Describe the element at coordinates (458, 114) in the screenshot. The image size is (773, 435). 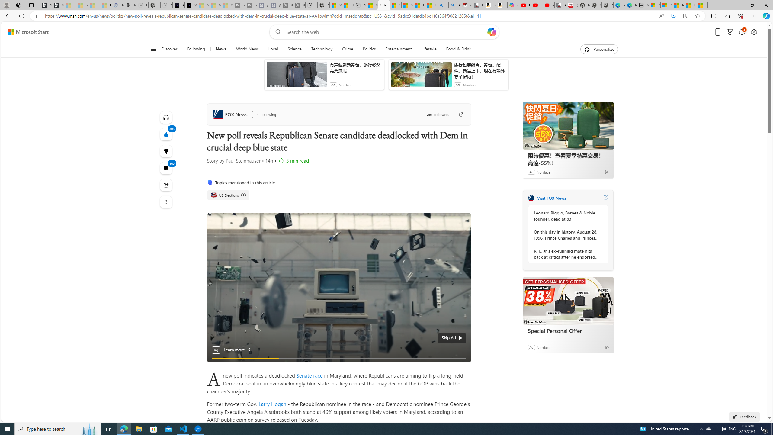
I see `Go to publisher's site` at that location.